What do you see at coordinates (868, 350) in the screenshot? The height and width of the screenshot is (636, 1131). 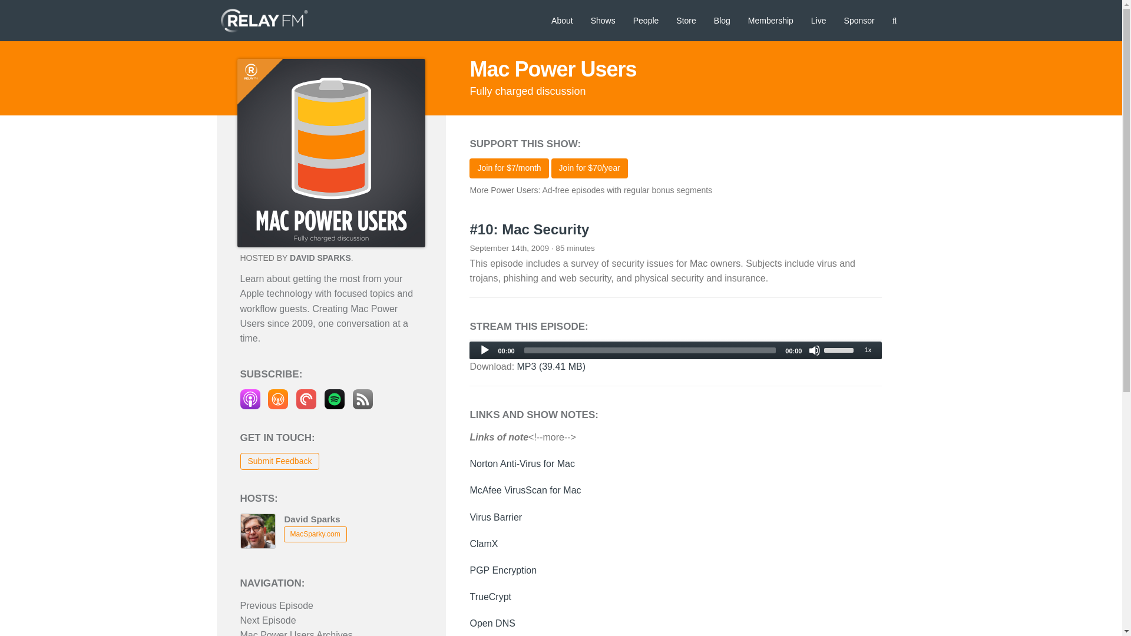 I see `Speed Rate` at bounding box center [868, 350].